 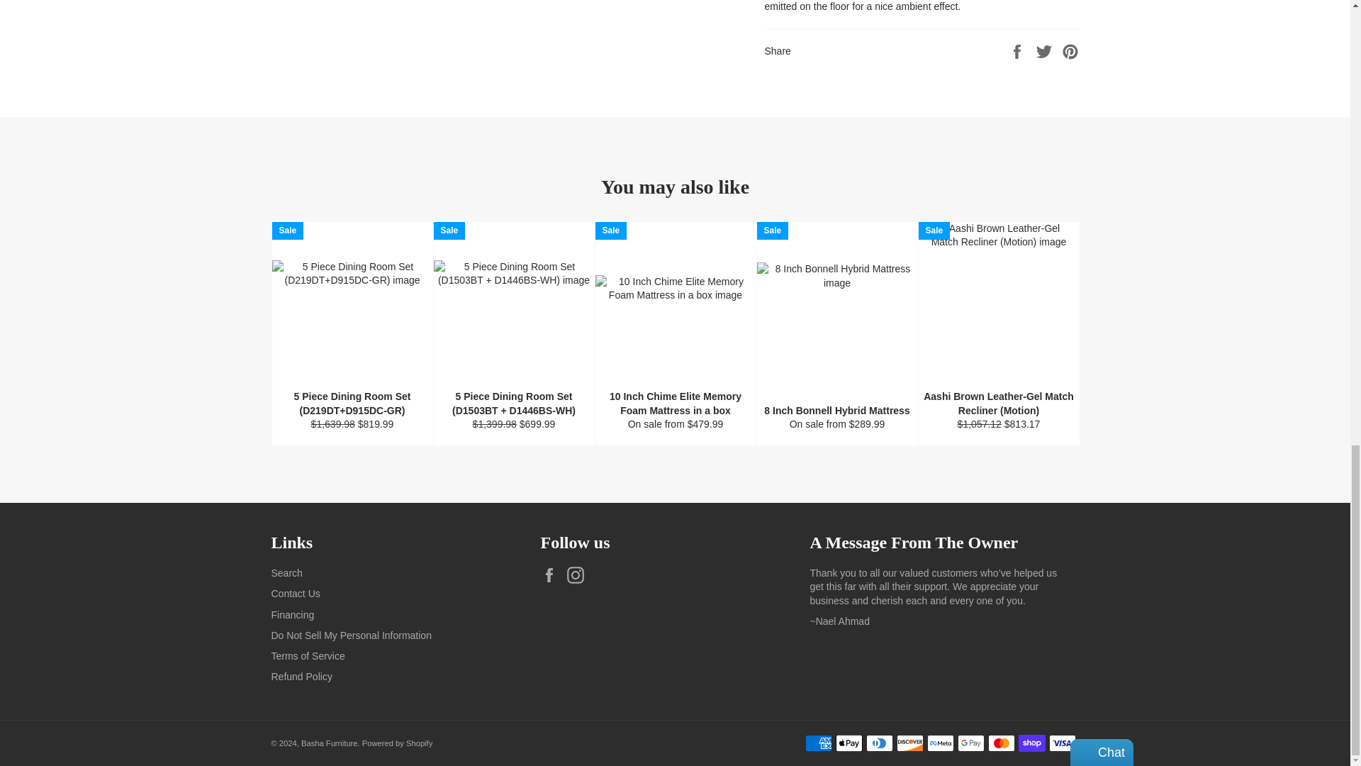 What do you see at coordinates (552, 574) in the screenshot?
I see `Basha Furniture on Facebook` at bounding box center [552, 574].